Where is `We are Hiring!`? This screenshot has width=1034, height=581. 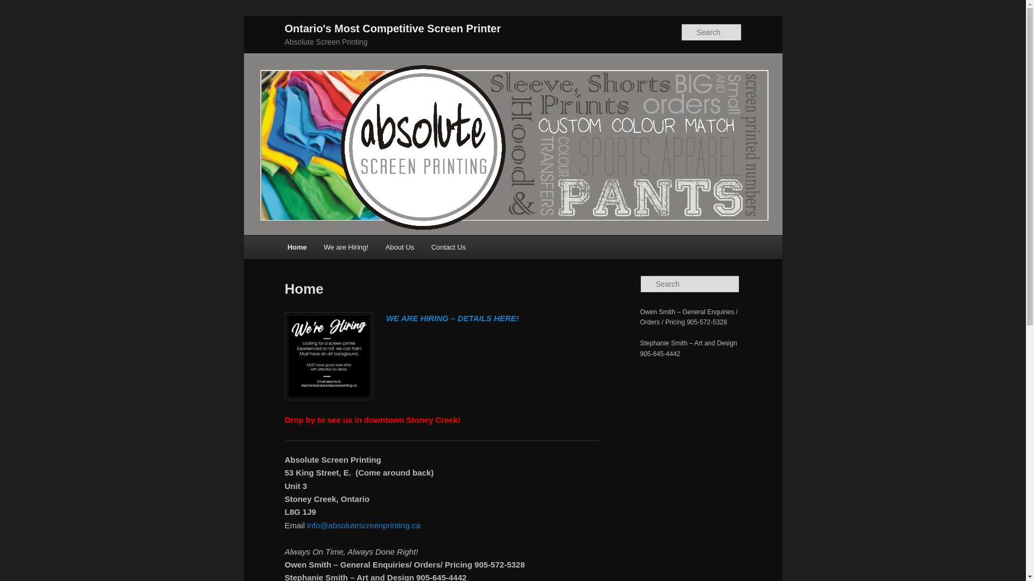
We are Hiring! is located at coordinates (346, 247).